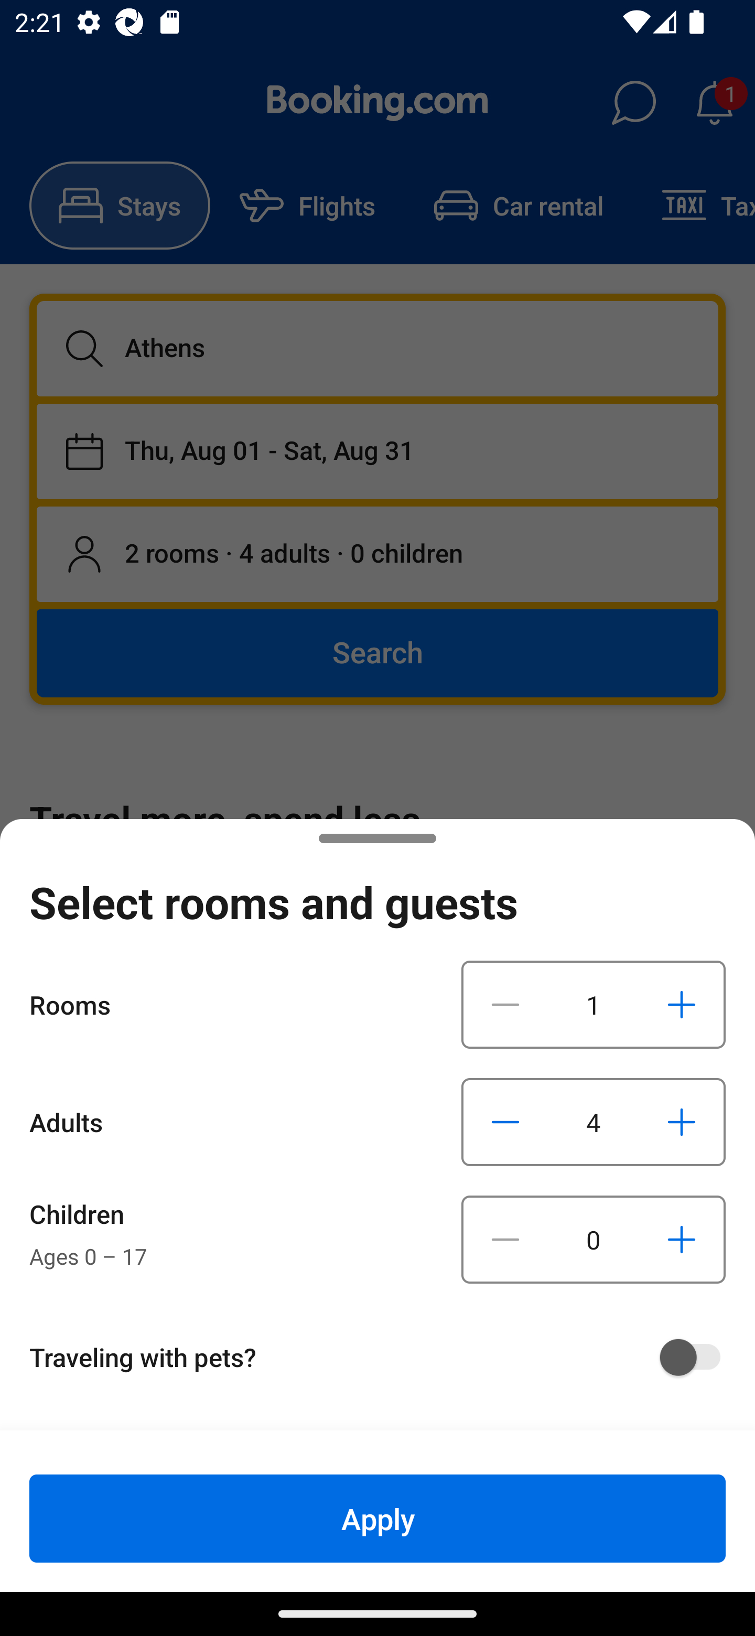 The width and height of the screenshot is (755, 1636). What do you see at coordinates (505, 1004) in the screenshot?
I see `Decrease` at bounding box center [505, 1004].